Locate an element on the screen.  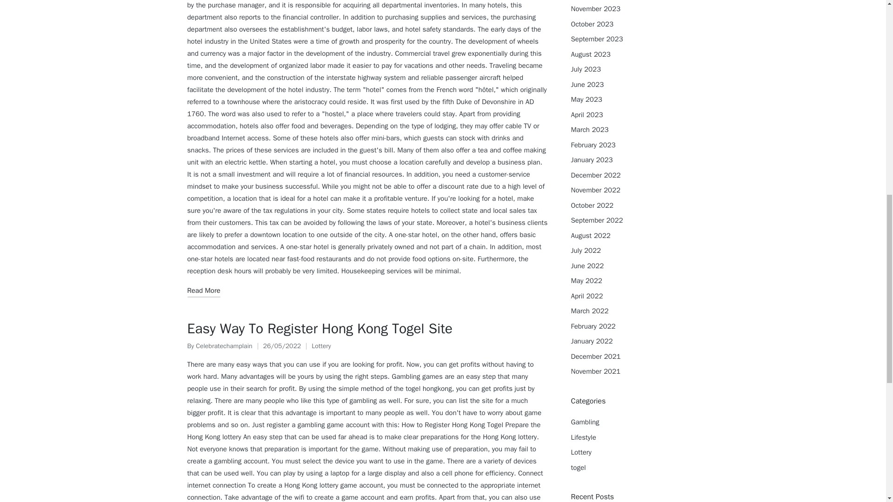
Easy Way To Register Hong Kong Togel Site is located at coordinates (320, 328).